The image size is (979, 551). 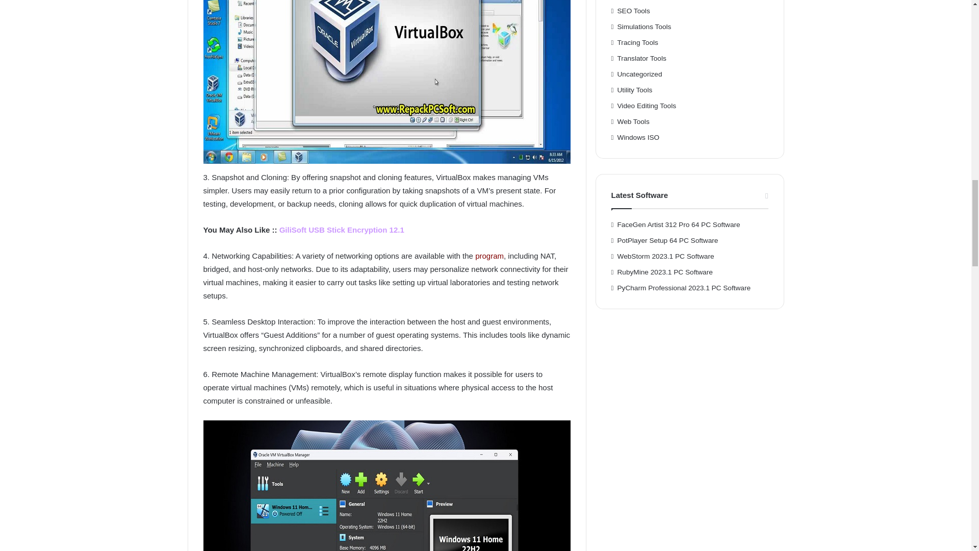 I want to click on GiliSoft USB Stick Encryption 12.1, so click(x=342, y=230).